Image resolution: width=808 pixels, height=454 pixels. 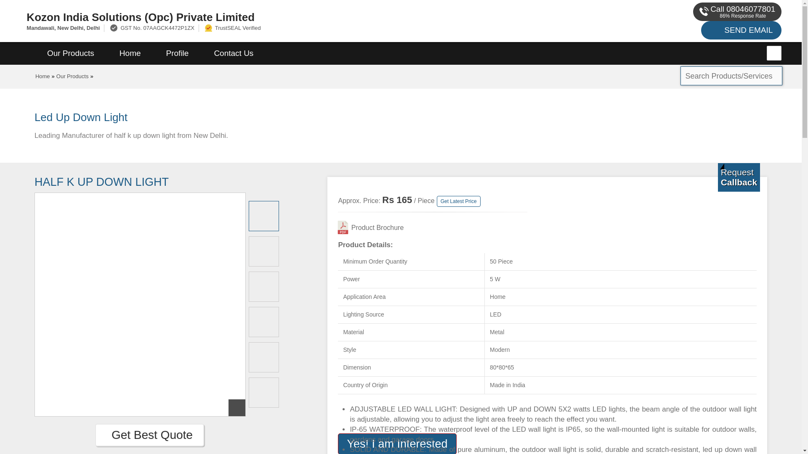 What do you see at coordinates (71, 53) in the screenshot?
I see `Our Products` at bounding box center [71, 53].